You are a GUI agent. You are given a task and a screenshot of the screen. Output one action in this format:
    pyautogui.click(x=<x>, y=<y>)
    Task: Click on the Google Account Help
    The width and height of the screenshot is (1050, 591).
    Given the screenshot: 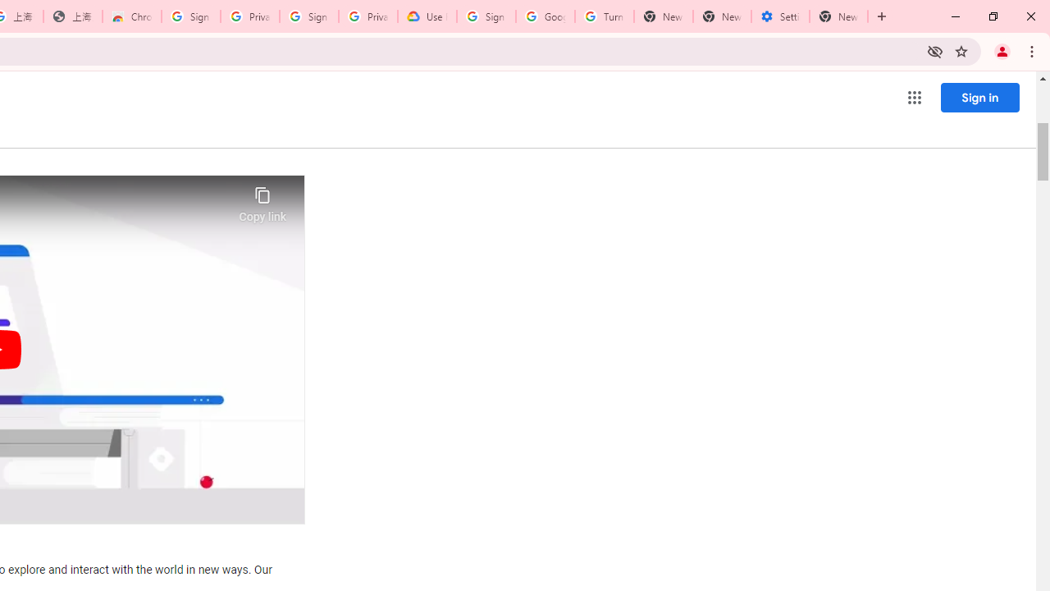 What is the action you would take?
    pyautogui.click(x=545, y=16)
    